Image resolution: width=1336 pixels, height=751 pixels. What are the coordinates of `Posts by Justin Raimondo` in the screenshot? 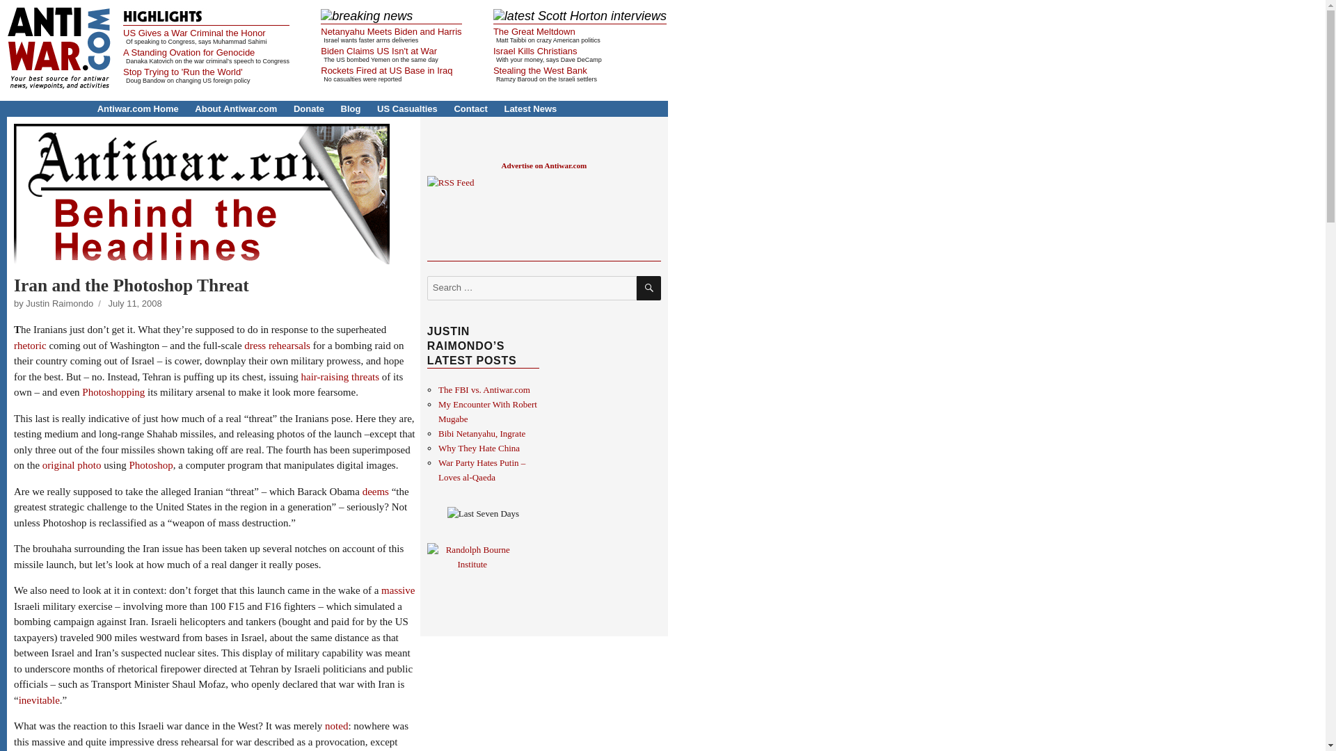 It's located at (59, 303).